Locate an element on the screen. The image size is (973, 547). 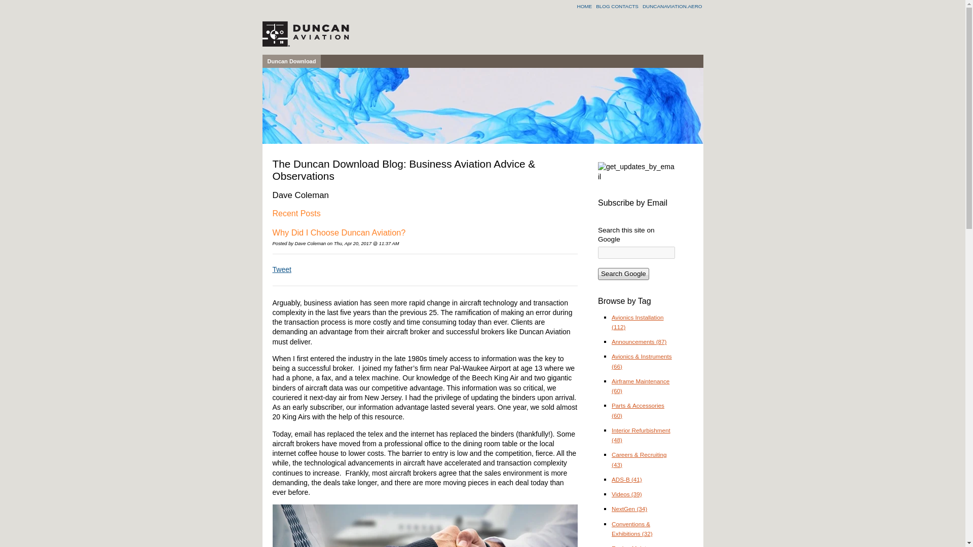
Why Did I Choose Duncan Aviation? is located at coordinates (339, 232).